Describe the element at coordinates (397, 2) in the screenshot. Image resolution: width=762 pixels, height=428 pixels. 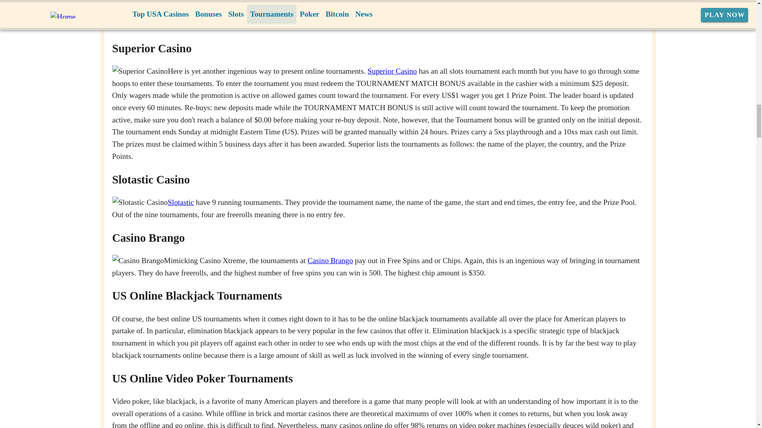
I see `Extreme` at that location.